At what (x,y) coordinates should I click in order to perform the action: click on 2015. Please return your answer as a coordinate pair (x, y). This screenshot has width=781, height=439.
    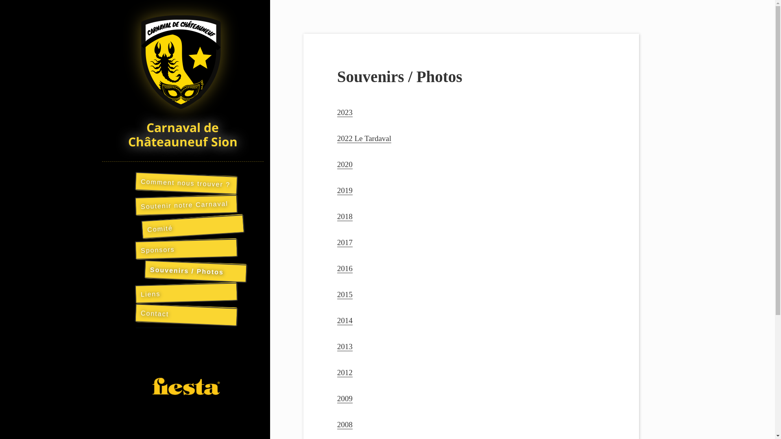
    Looking at the image, I should click on (345, 295).